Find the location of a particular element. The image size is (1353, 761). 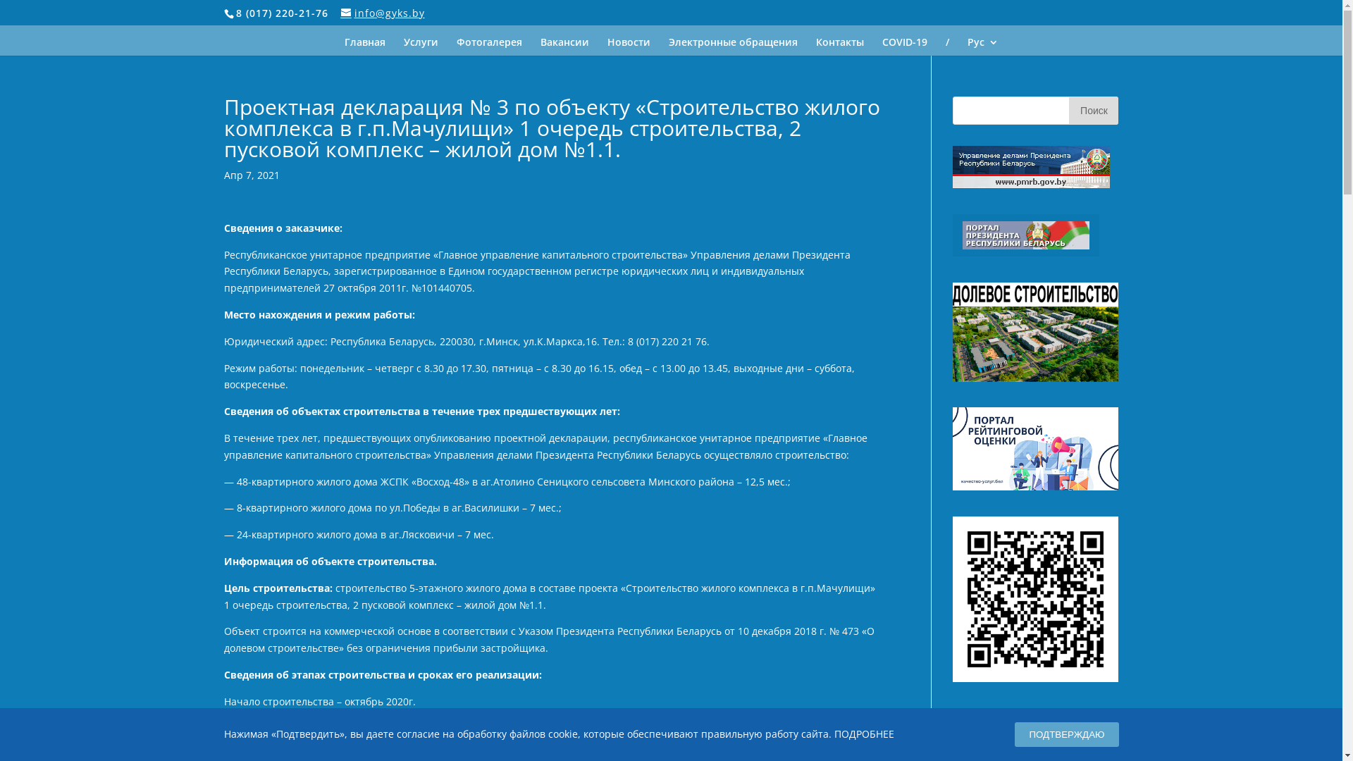

COVID-19 is located at coordinates (905, 47).